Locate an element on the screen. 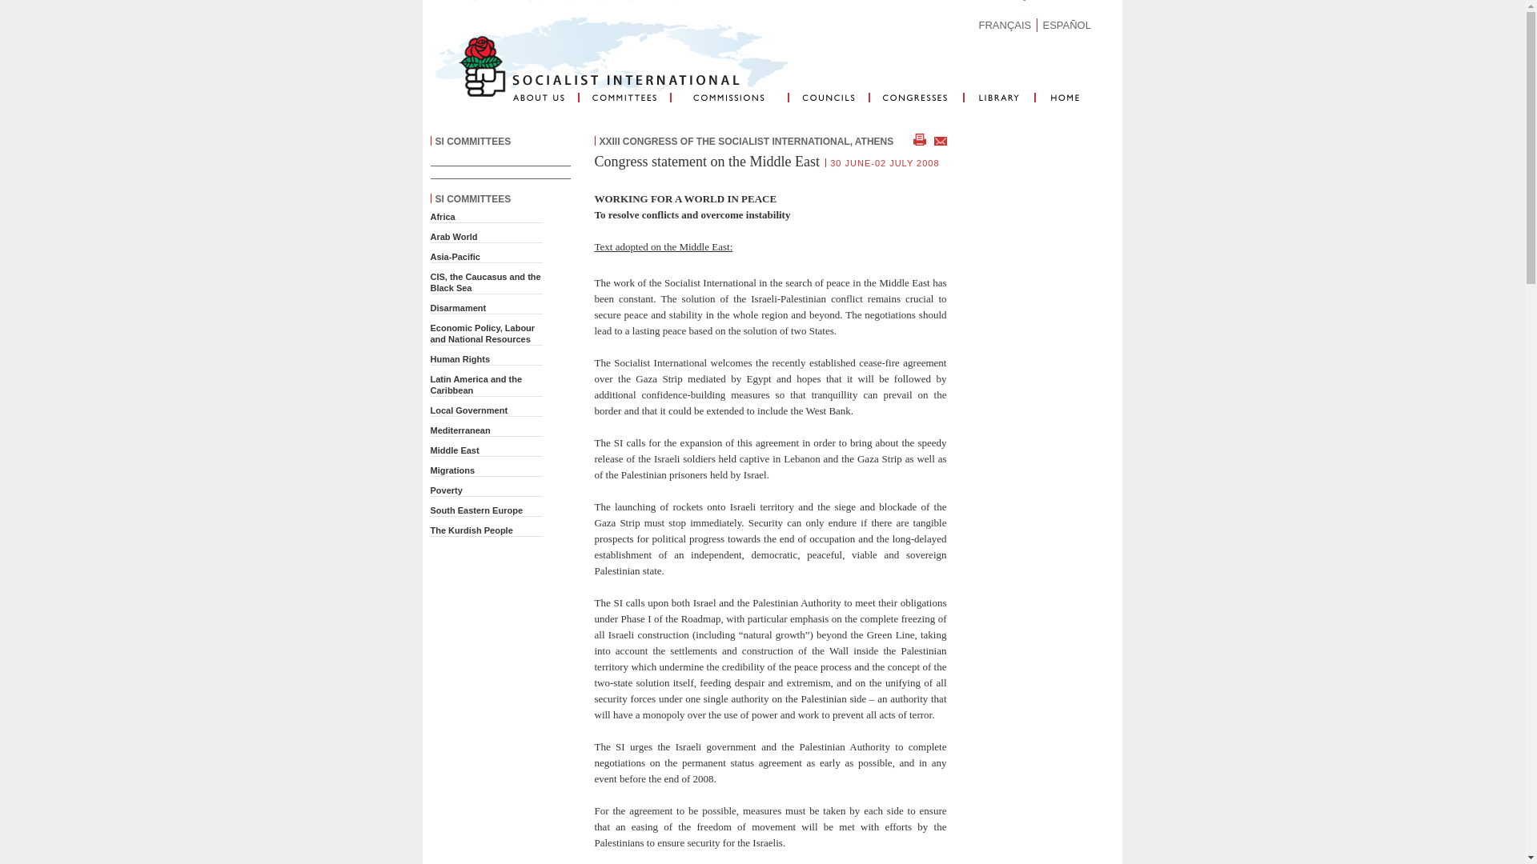  CIS, the Caucasus and the Black Sea is located at coordinates (485, 282).